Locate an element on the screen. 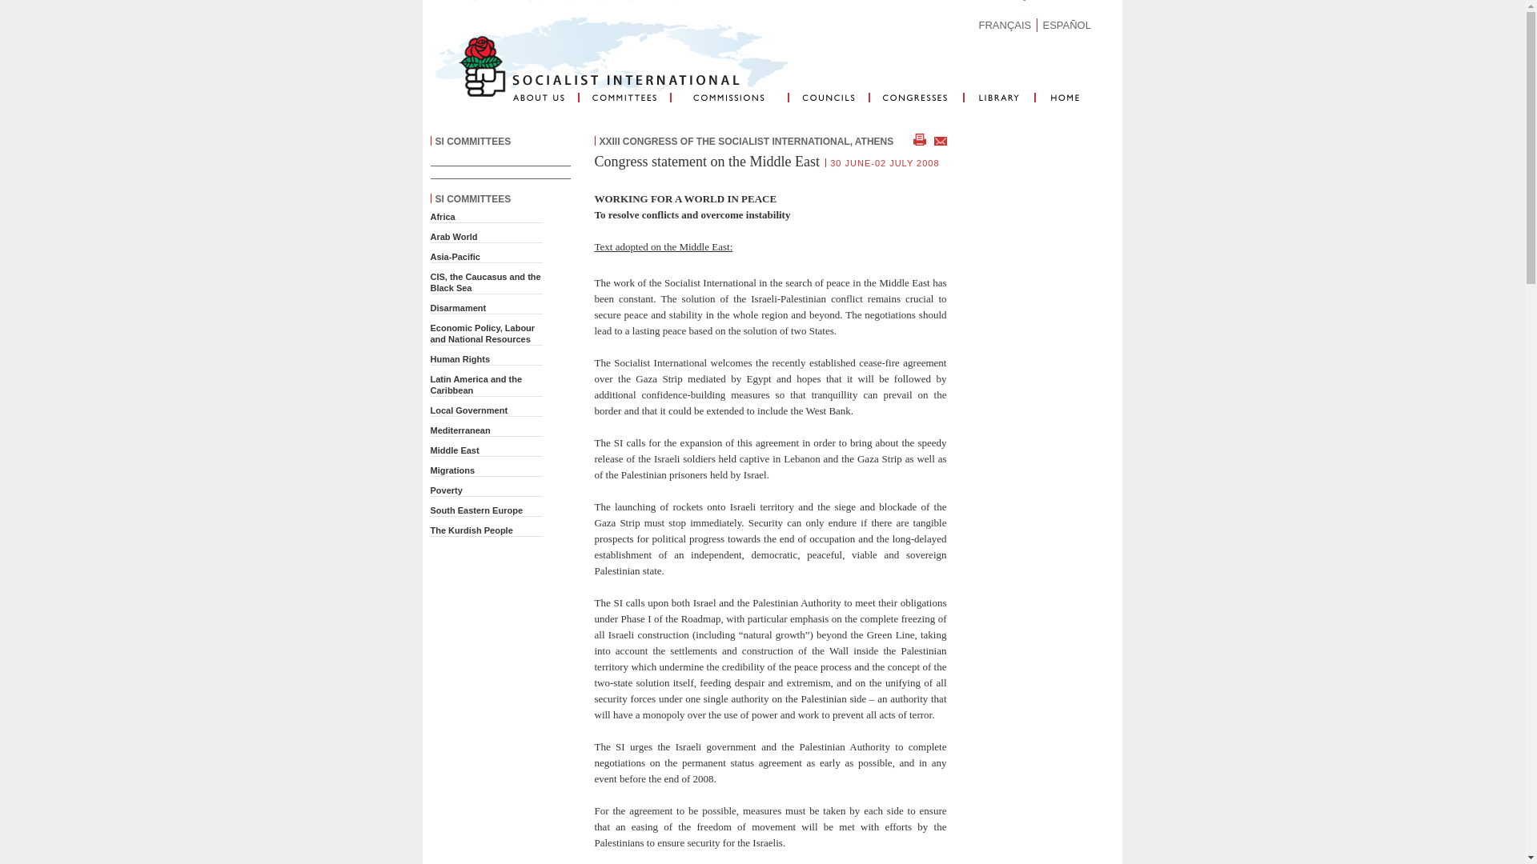  CIS, the Caucasus and the Black Sea is located at coordinates (485, 282).